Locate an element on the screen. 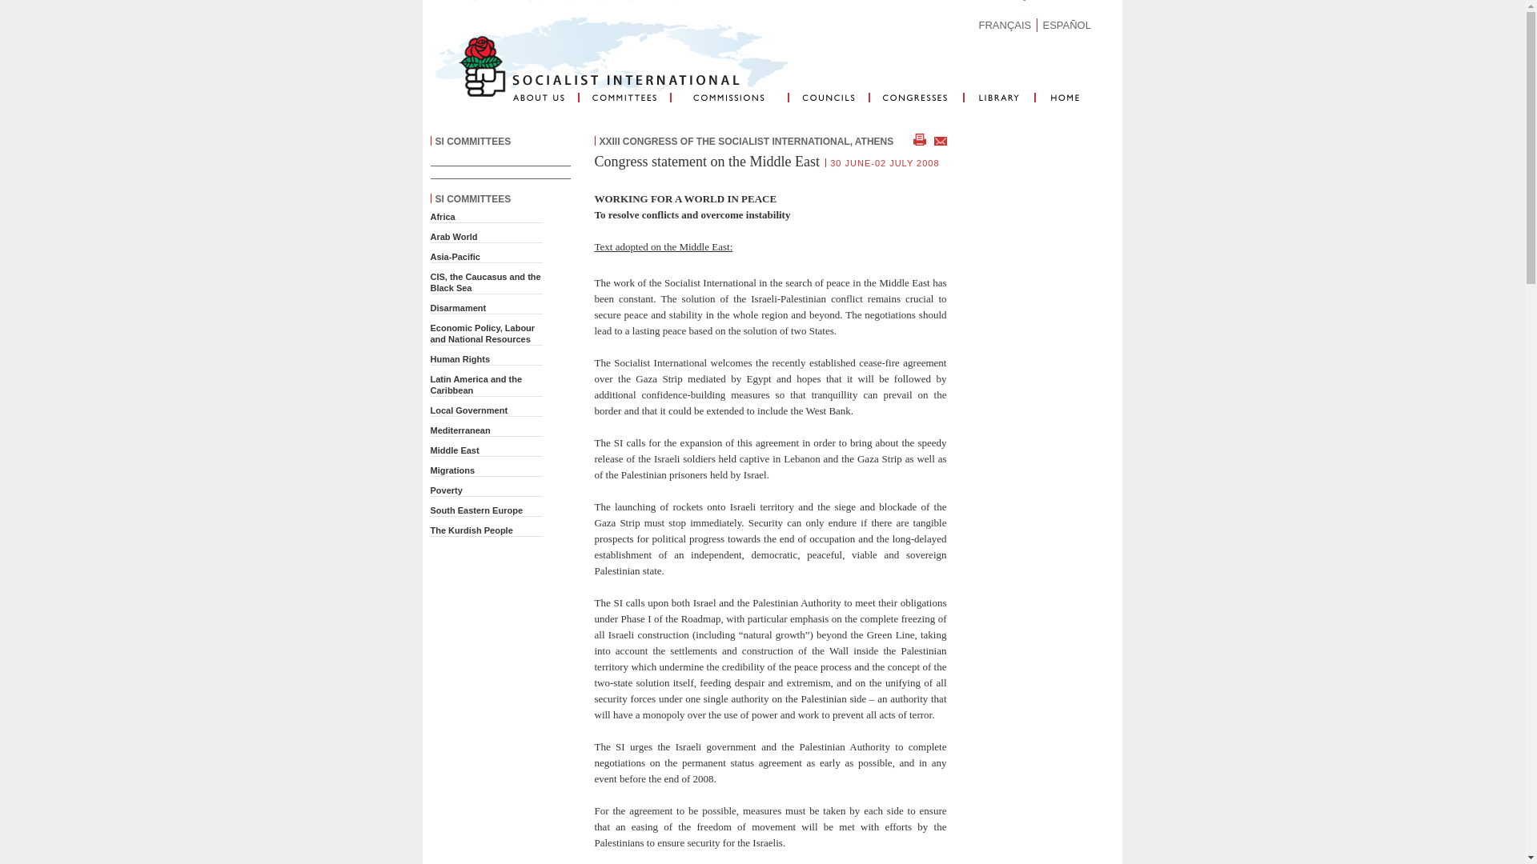  CIS, the Caucasus and the Black Sea is located at coordinates (485, 282).